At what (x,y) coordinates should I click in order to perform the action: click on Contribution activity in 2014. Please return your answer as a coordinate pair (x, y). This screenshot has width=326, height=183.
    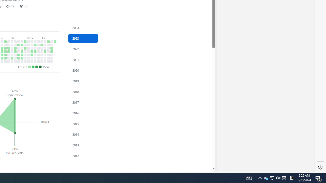
    Looking at the image, I should click on (83, 134).